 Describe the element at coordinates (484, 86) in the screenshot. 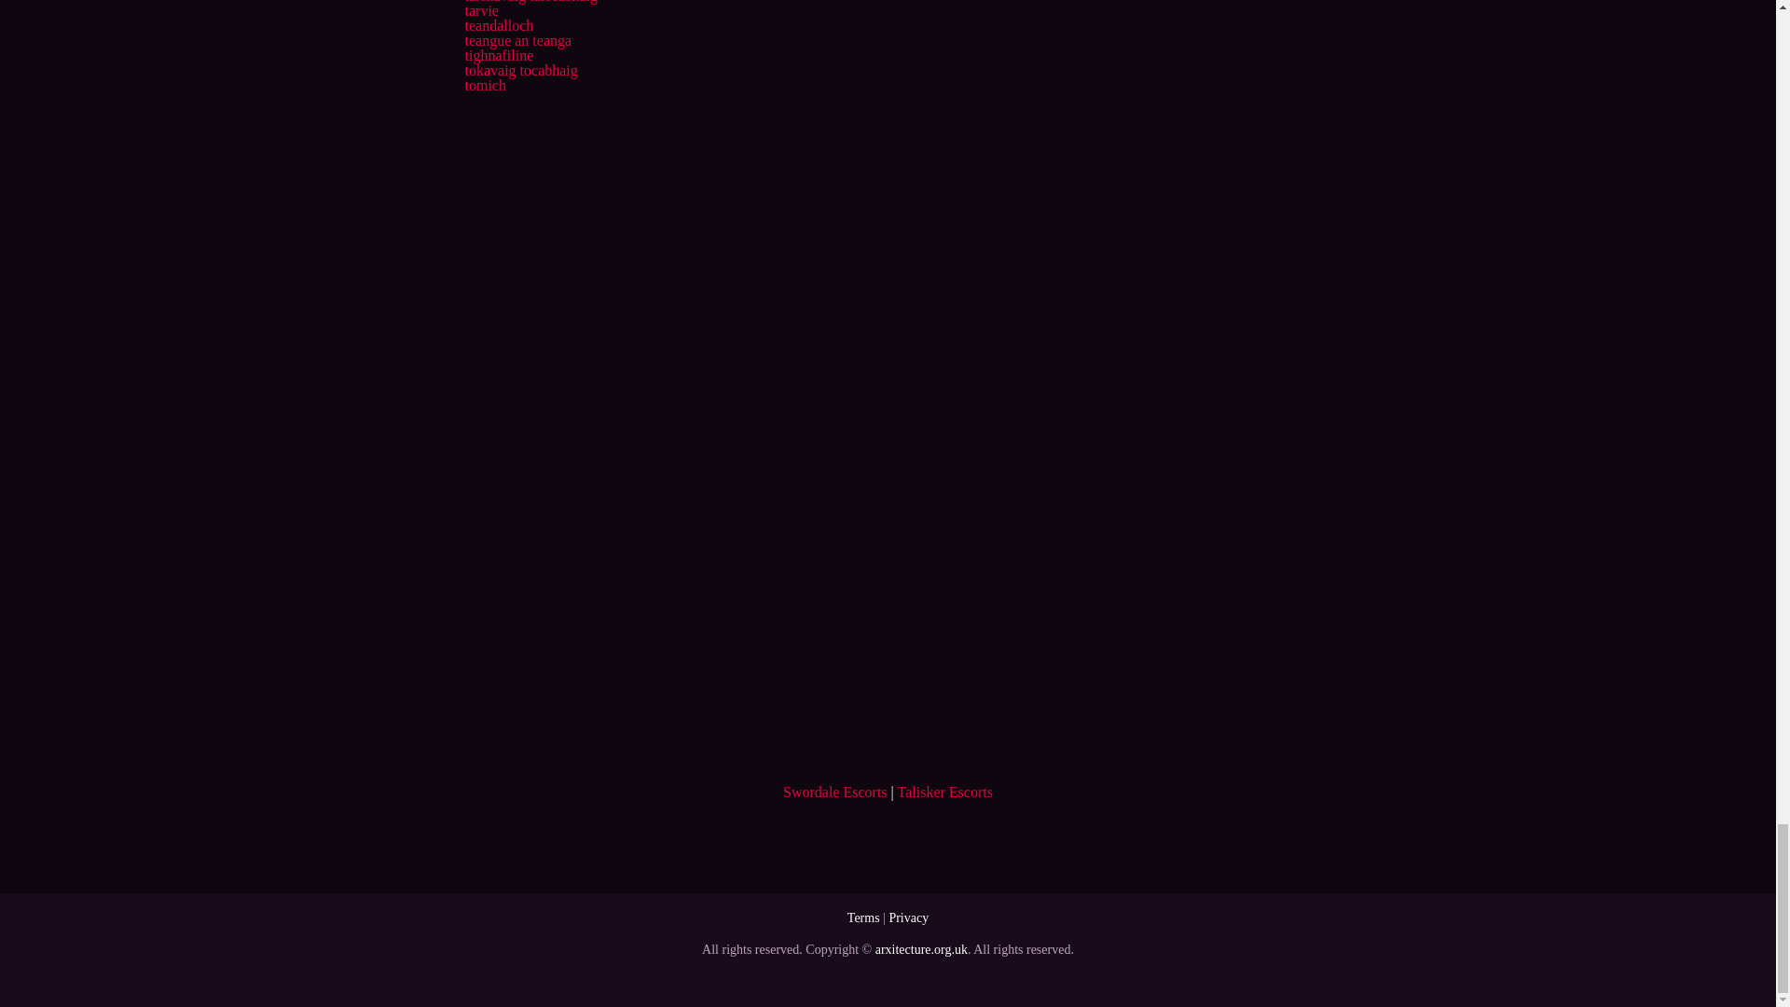

I see `tomich` at that location.